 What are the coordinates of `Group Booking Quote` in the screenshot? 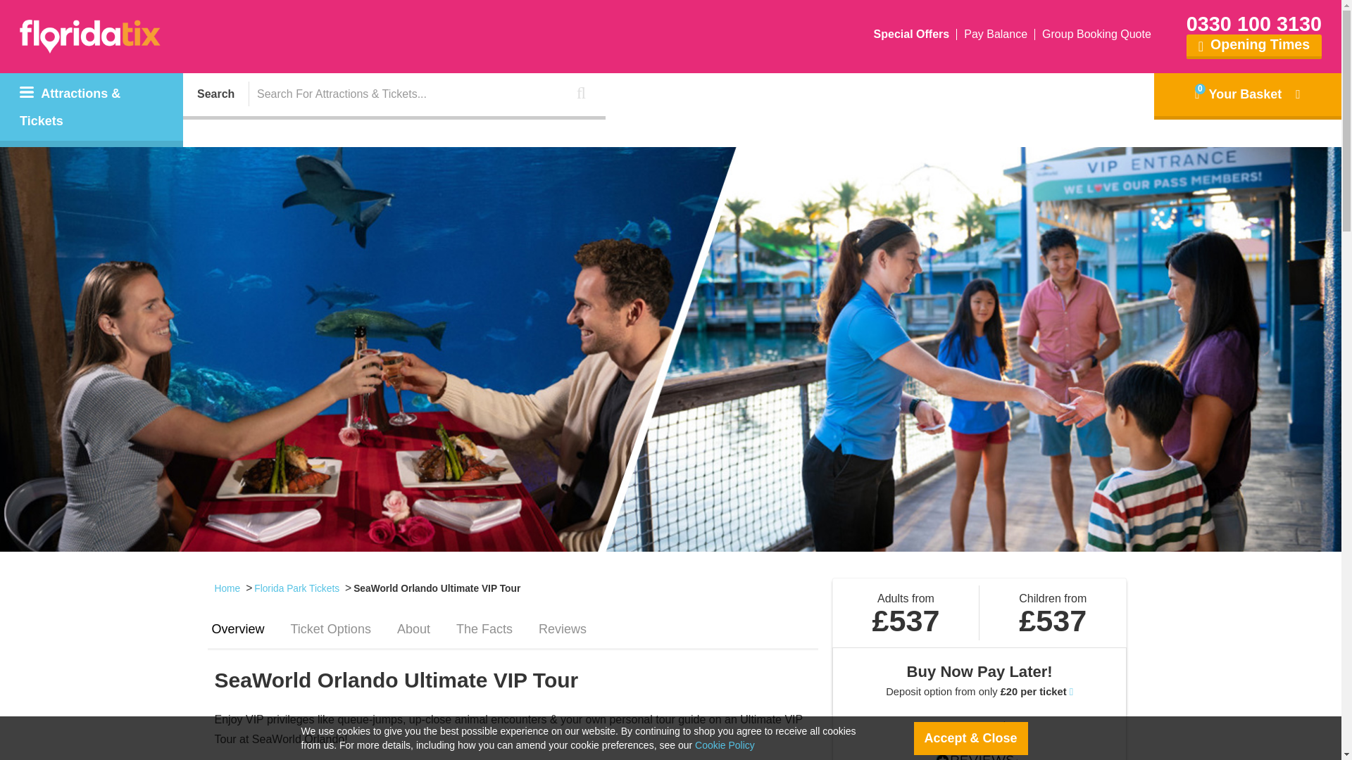 It's located at (1097, 34).